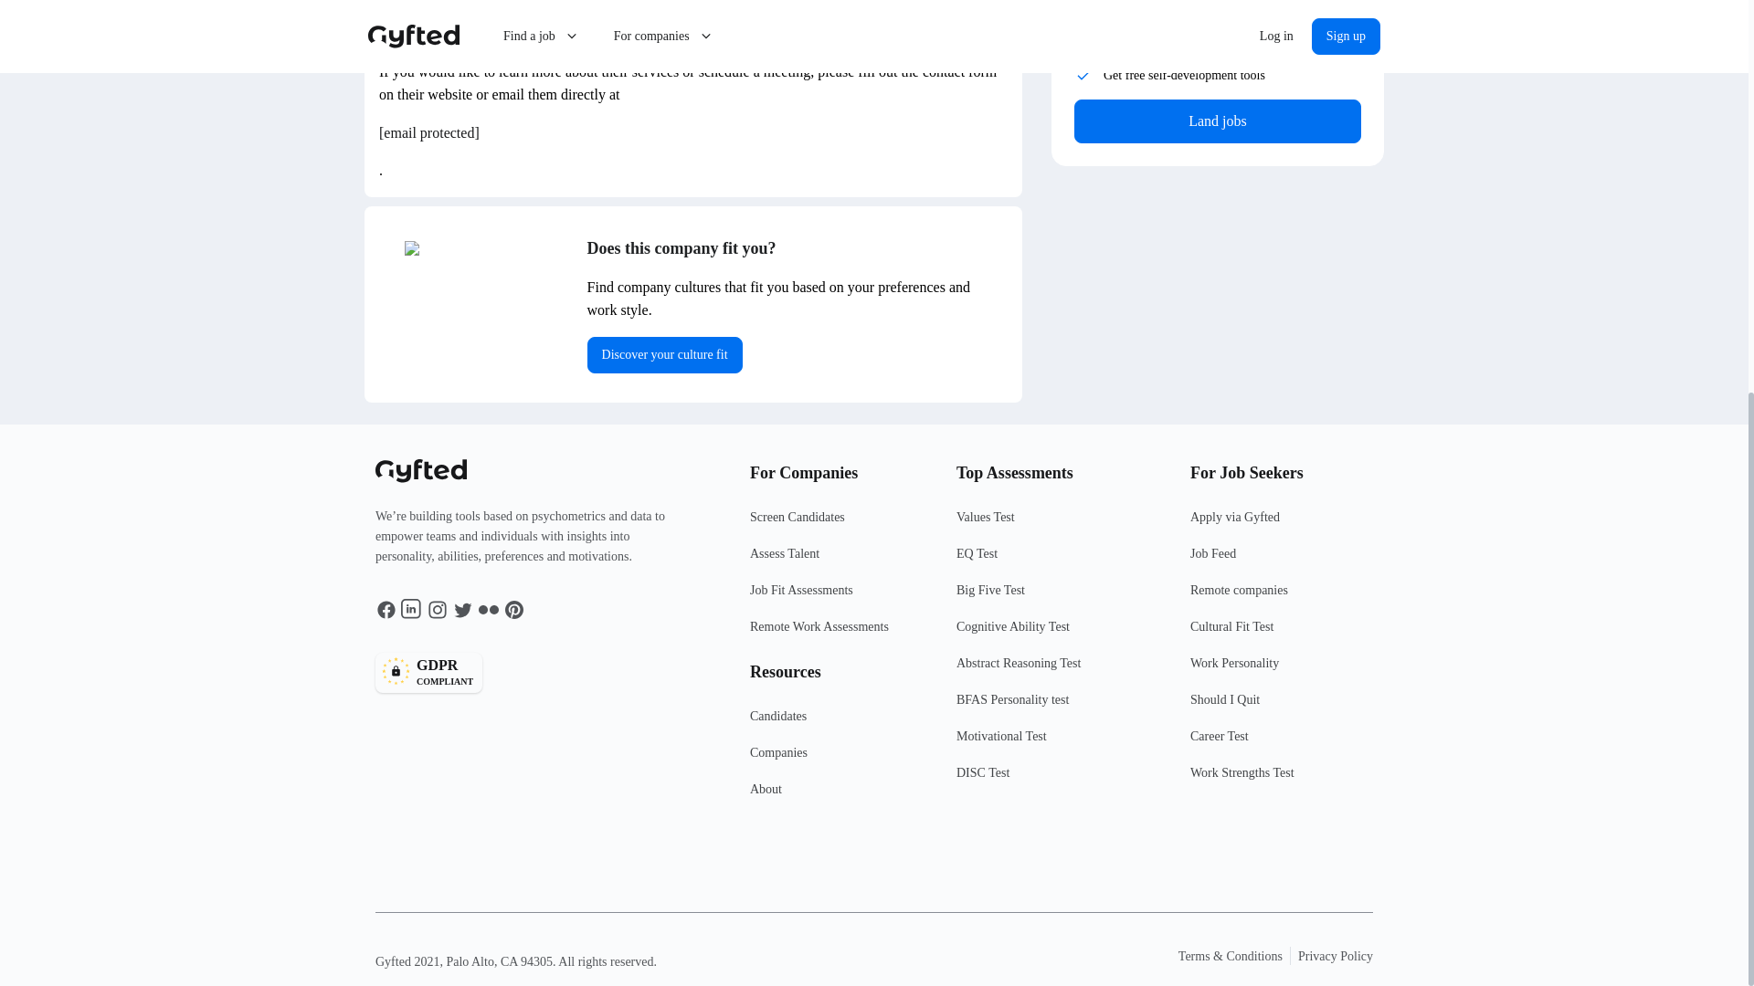 Image resolution: width=1754 pixels, height=986 pixels. Describe the element at coordinates (1061, 598) in the screenshot. I see `Discover your culture fit` at that location.